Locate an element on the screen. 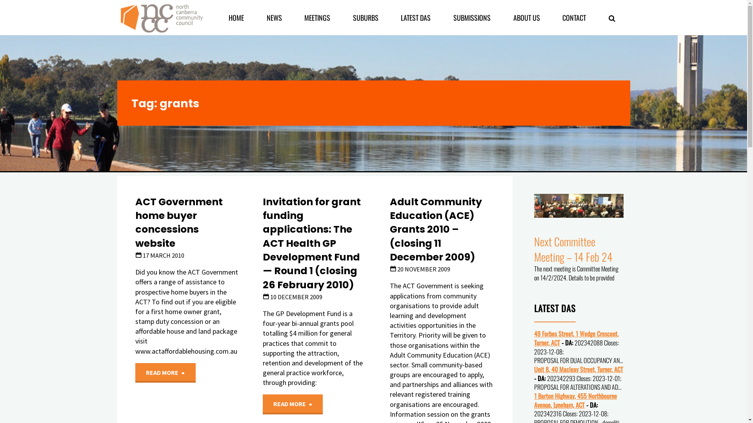  SUBURBS is located at coordinates (366, 18).